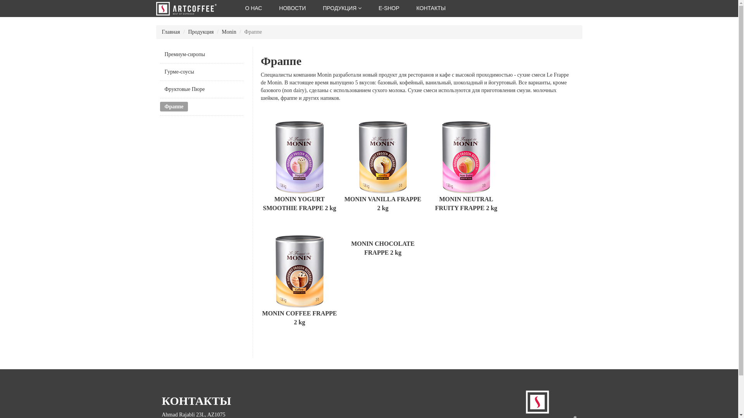 The width and height of the screenshot is (744, 418). Describe the element at coordinates (300, 172) in the screenshot. I see `MONIN YOGURT SMOOTHIE FRAPPE 2 kg` at that location.